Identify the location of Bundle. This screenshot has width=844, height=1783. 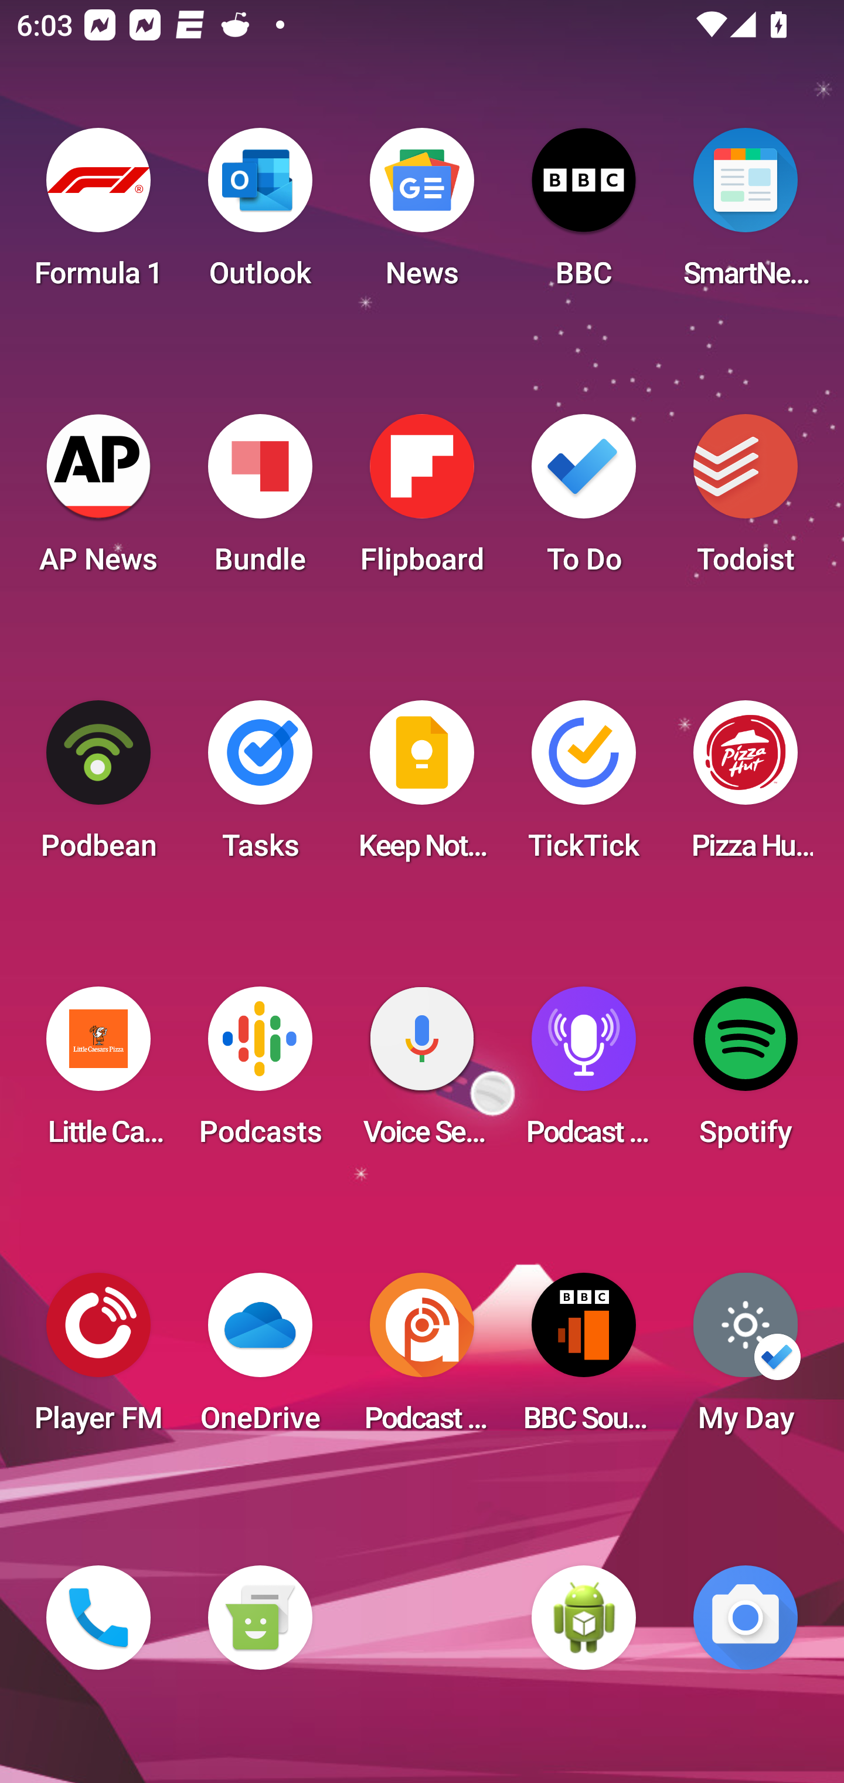
(260, 501).